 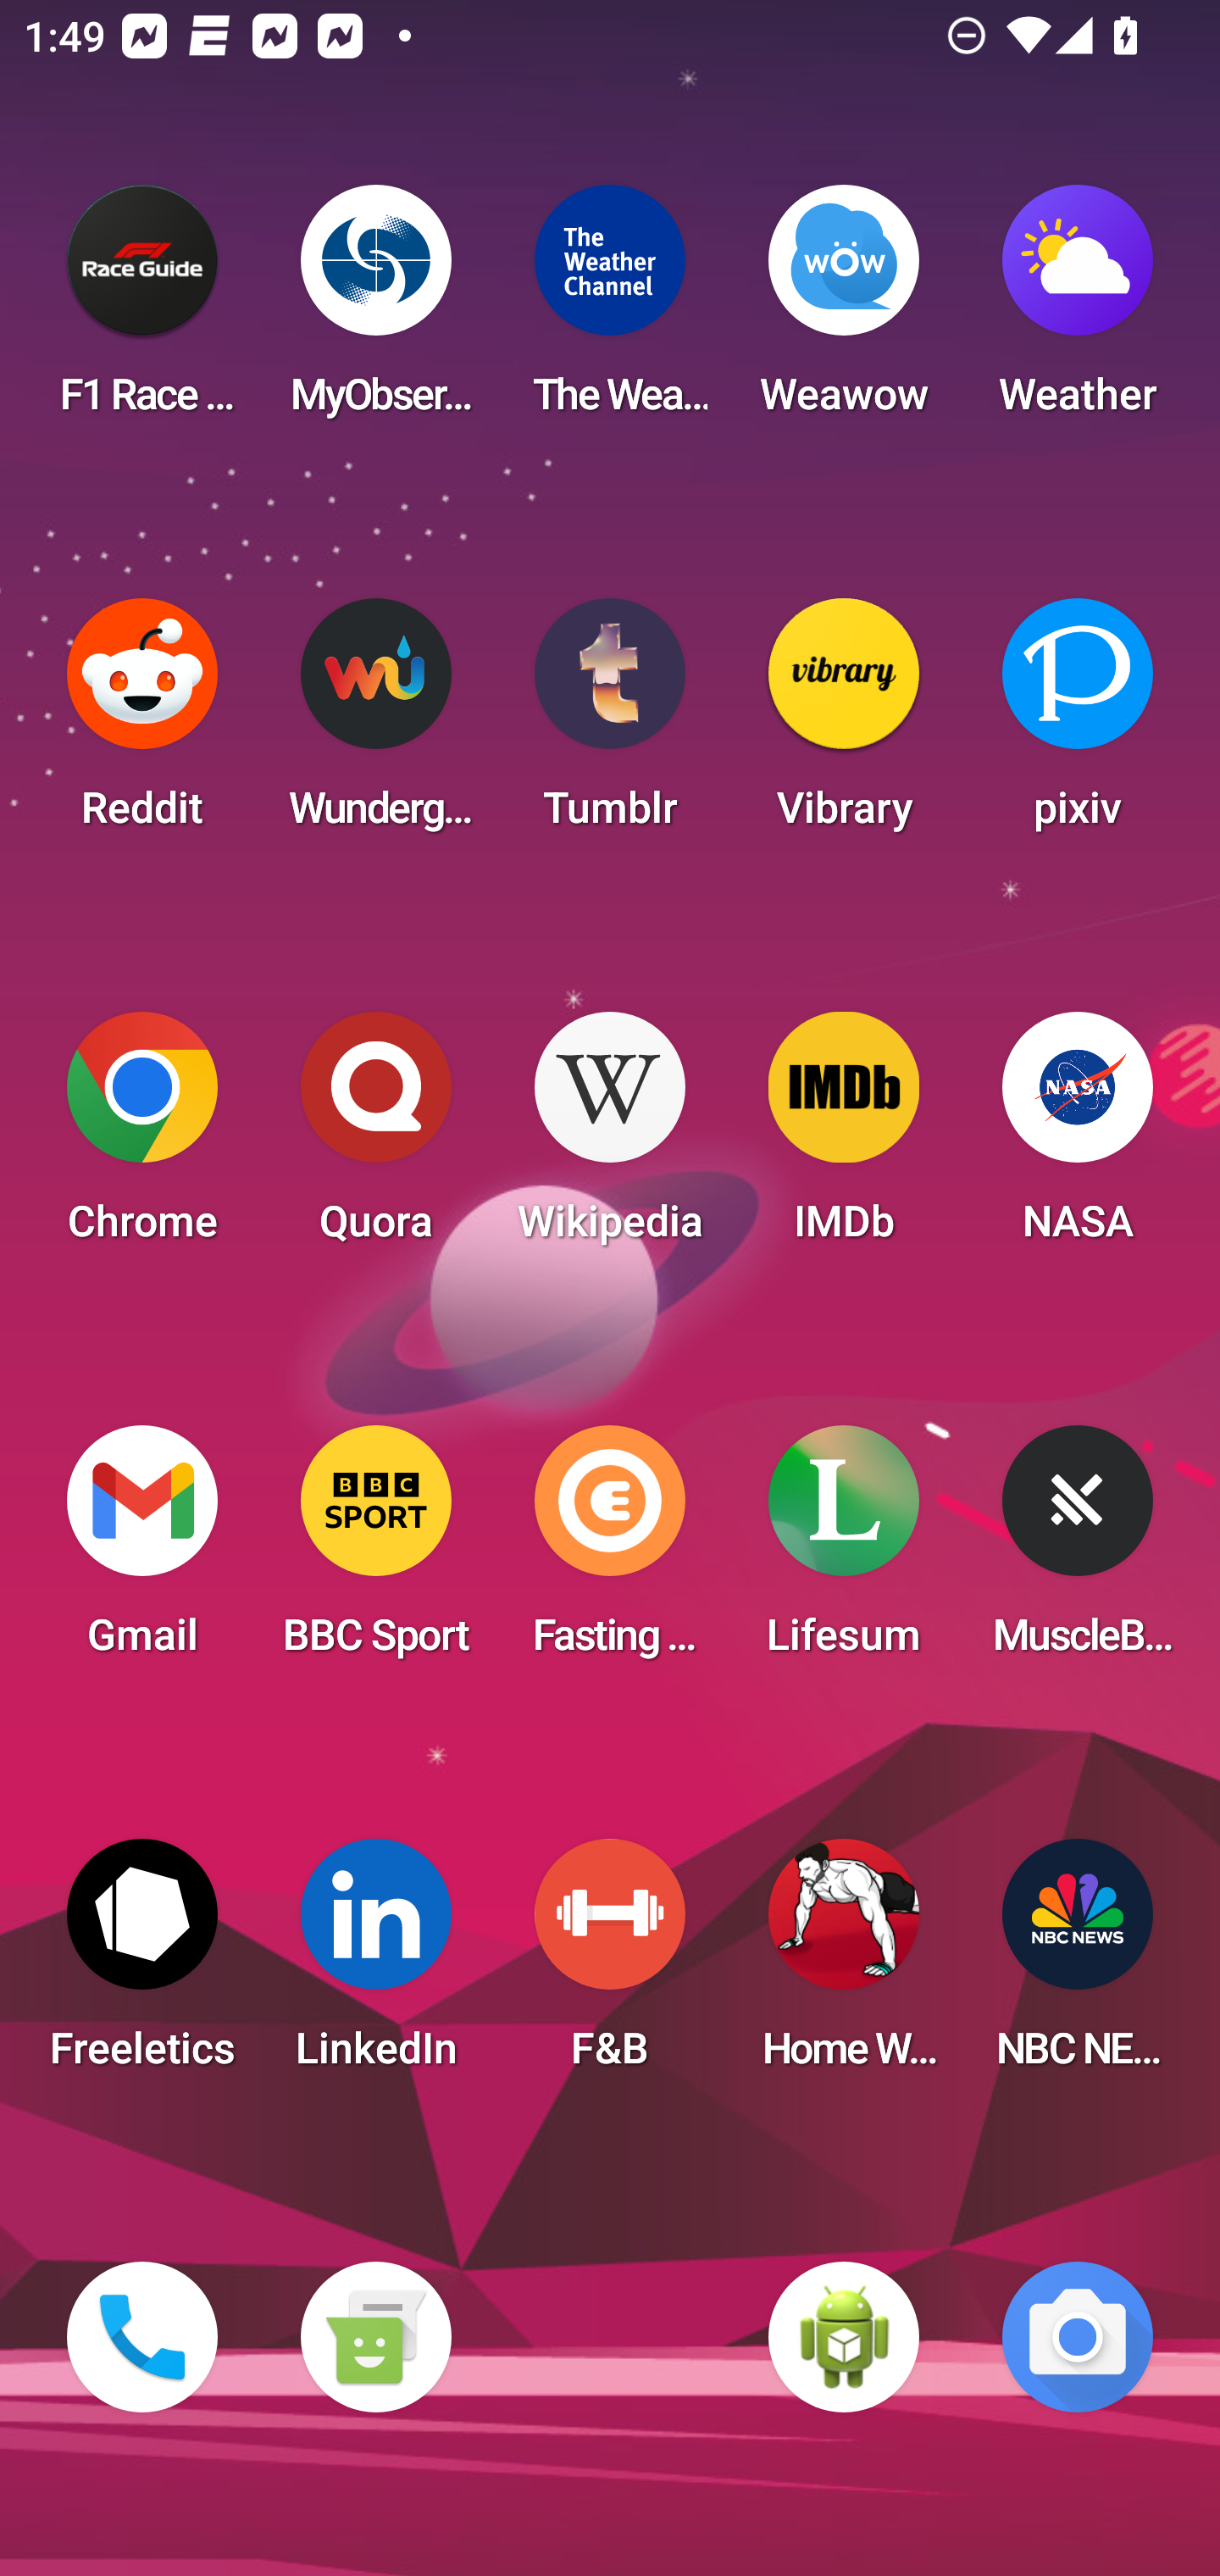 I want to click on Lifesum, so click(x=844, y=1551).